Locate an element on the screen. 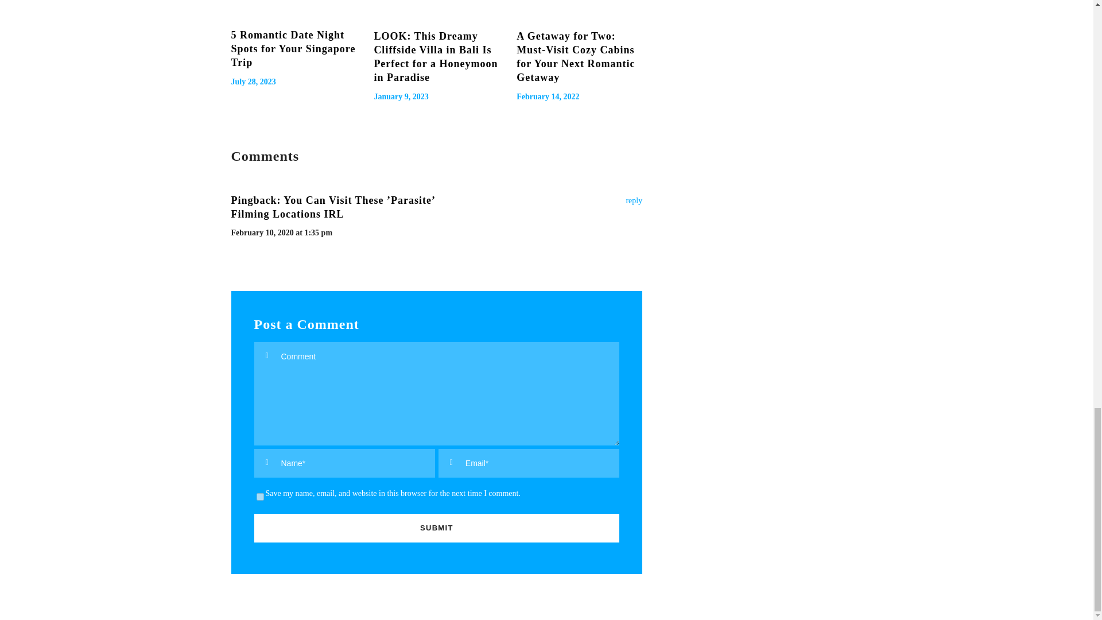 This screenshot has height=620, width=1102. yes is located at coordinates (259, 496).